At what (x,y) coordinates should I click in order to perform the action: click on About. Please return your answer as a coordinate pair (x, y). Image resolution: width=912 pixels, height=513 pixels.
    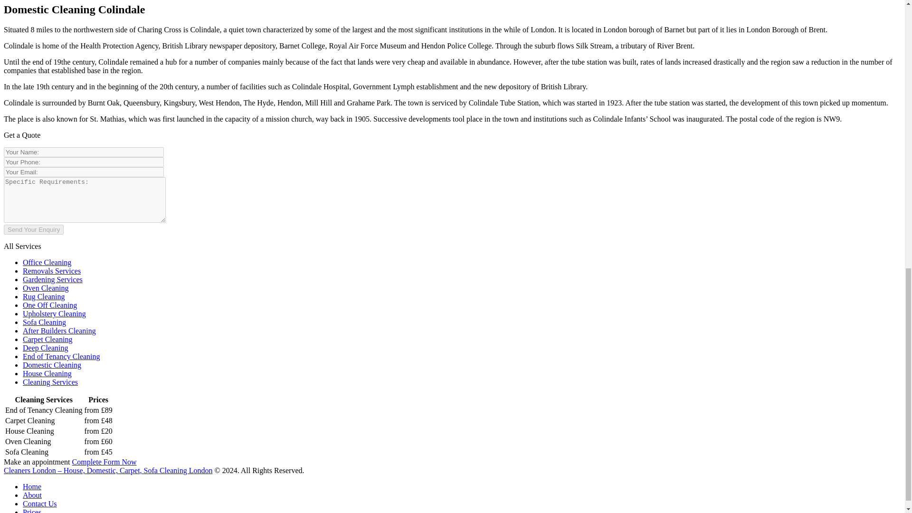
    Looking at the image, I should click on (32, 495).